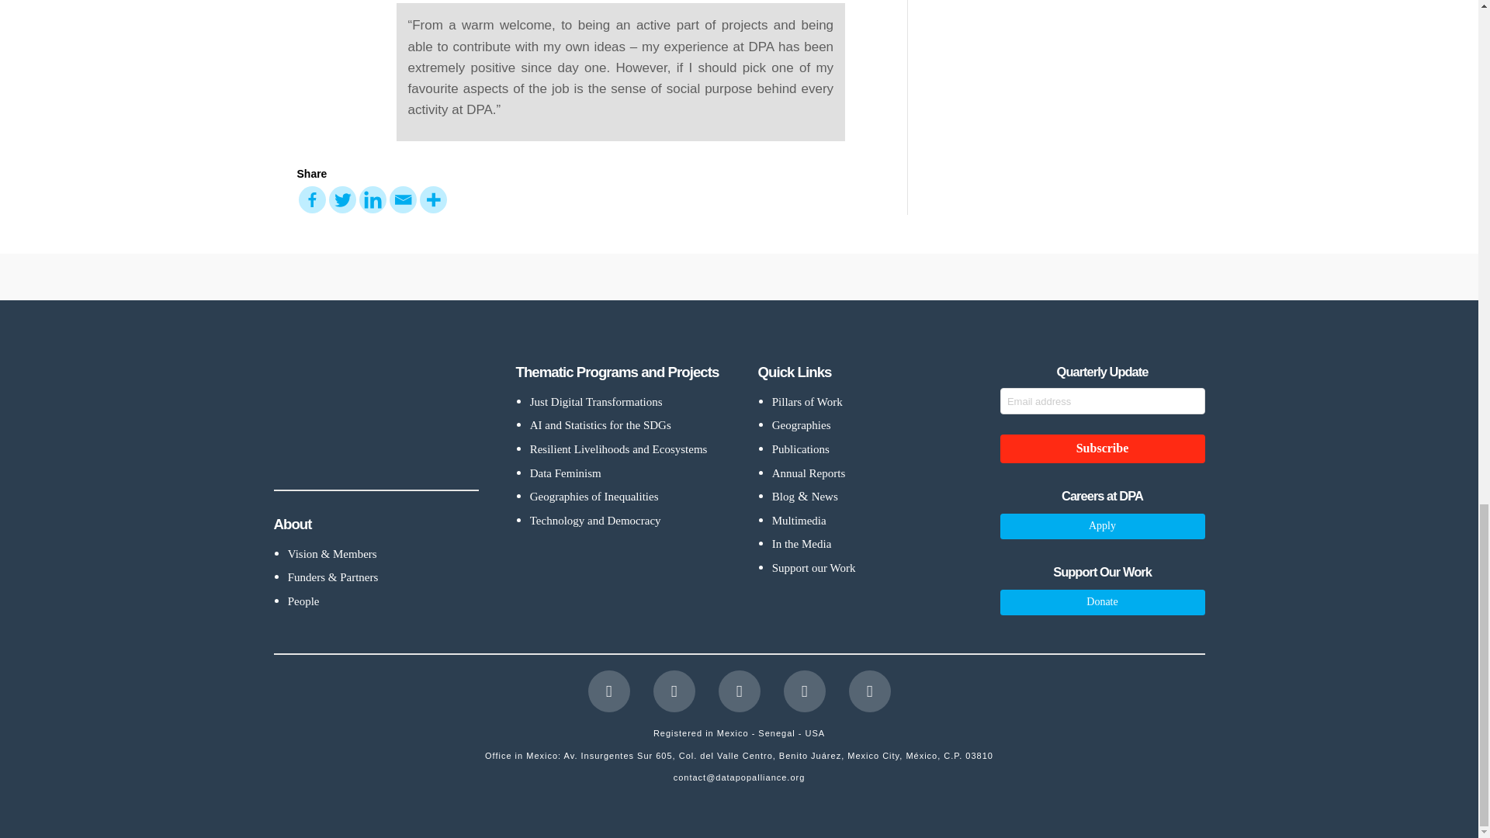 The image size is (1490, 838). I want to click on Subscribe, so click(1102, 448).